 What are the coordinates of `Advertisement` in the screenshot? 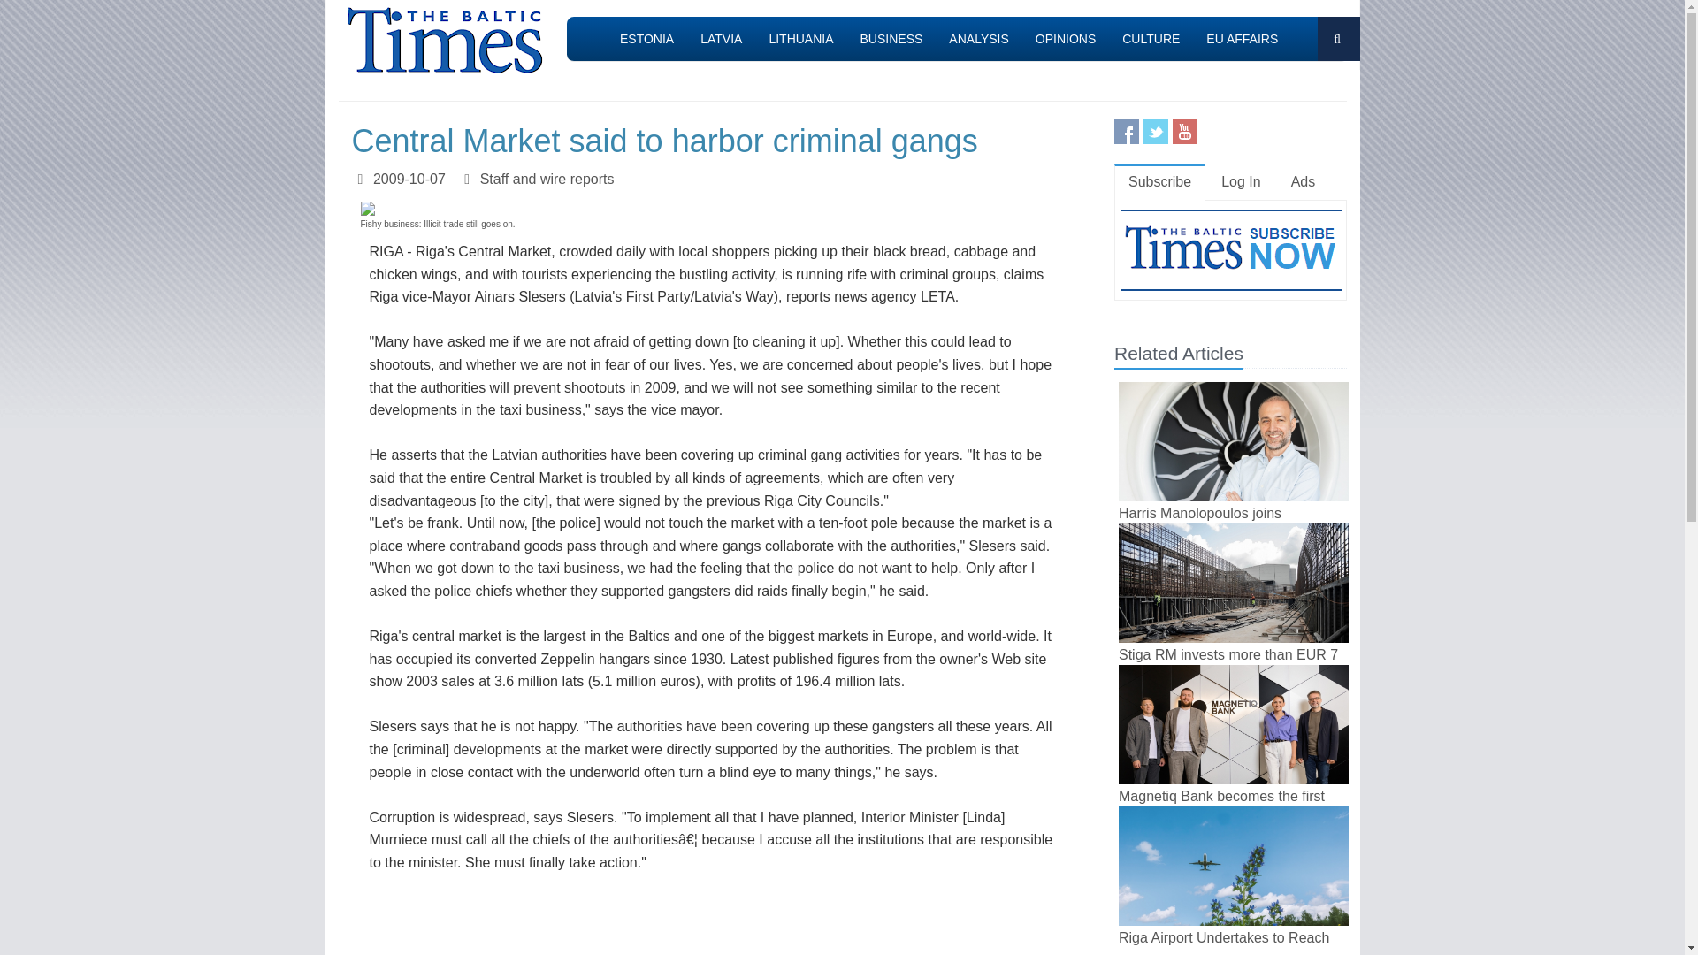 It's located at (725, 926).